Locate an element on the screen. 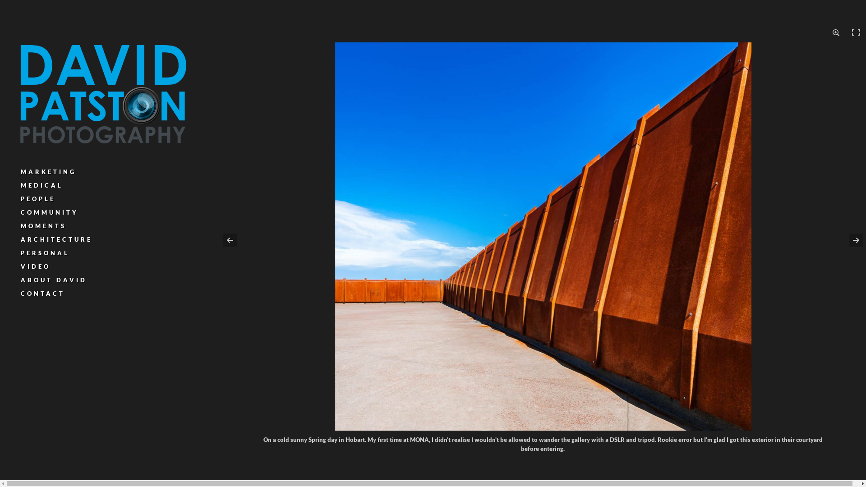  ABOUT DAVID is located at coordinates (54, 280).